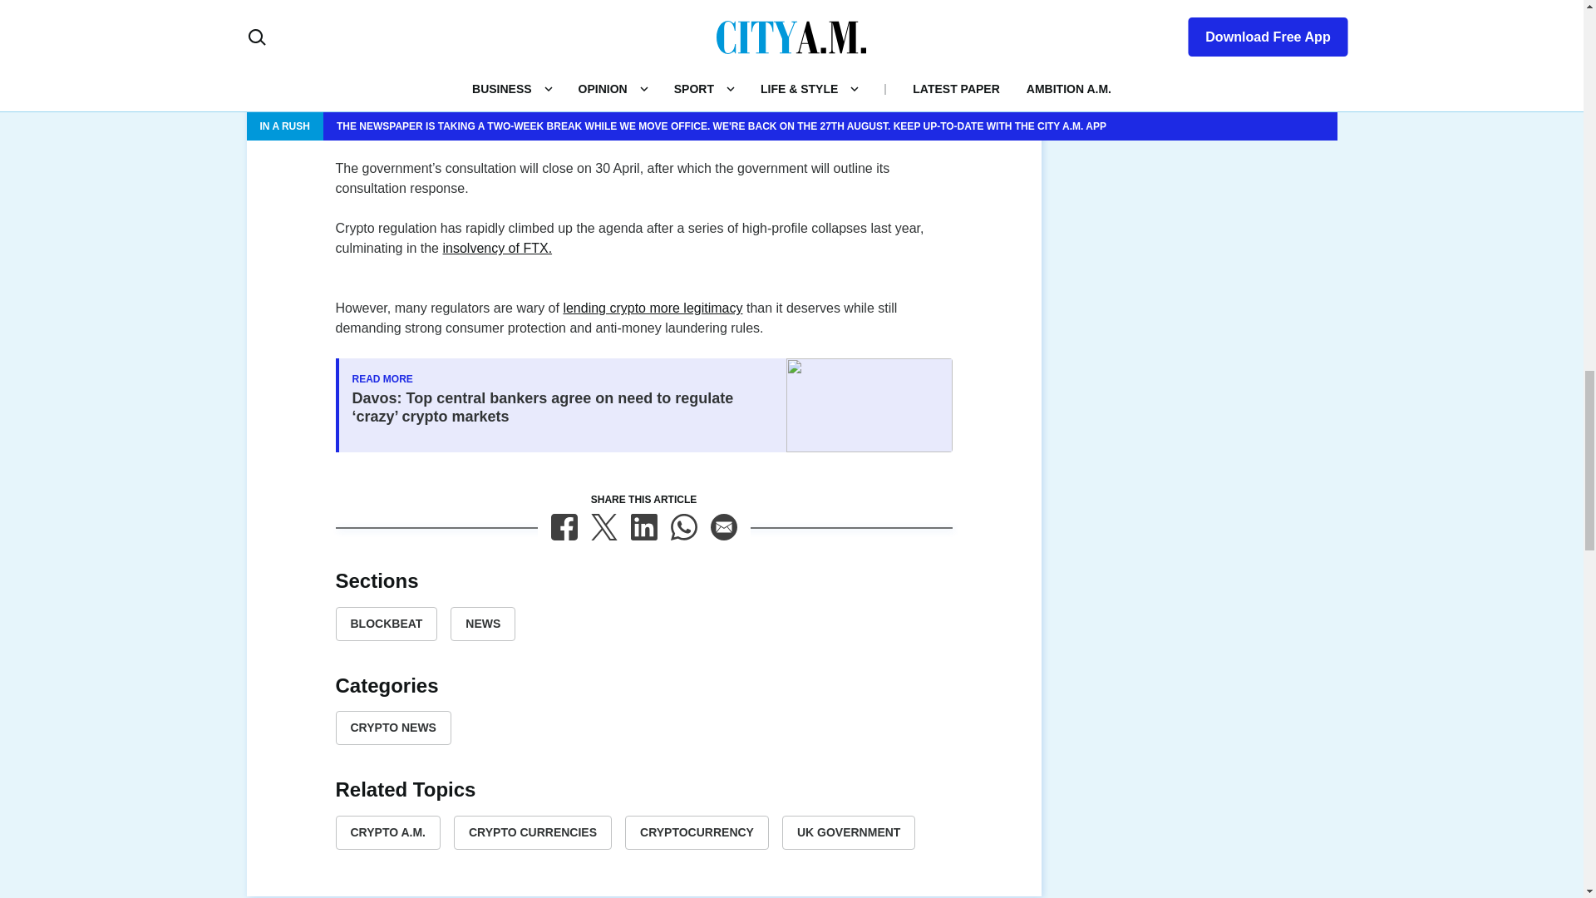 This screenshot has width=1596, height=898. I want to click on Email, so click(723, 527).